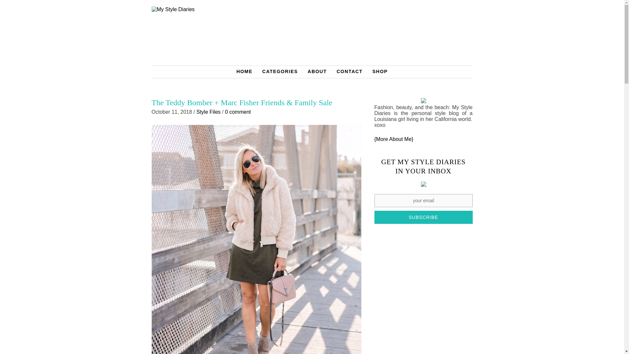 This screenshot has width=629, height=354. What do you see at coordinates (380, 71) in the screenshot?
I see `SHOP` at bounding box center [380, 71].